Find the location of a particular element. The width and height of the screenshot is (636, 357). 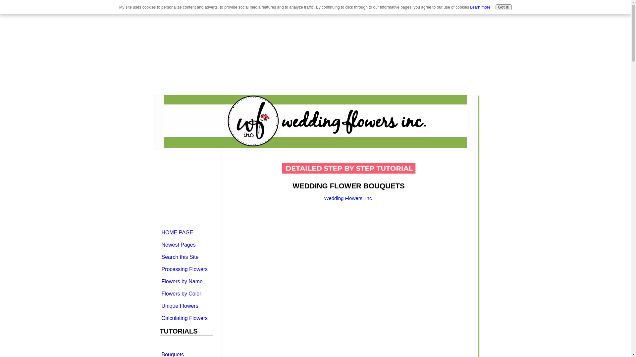

Bouquets is located at coordinates (186, 353).